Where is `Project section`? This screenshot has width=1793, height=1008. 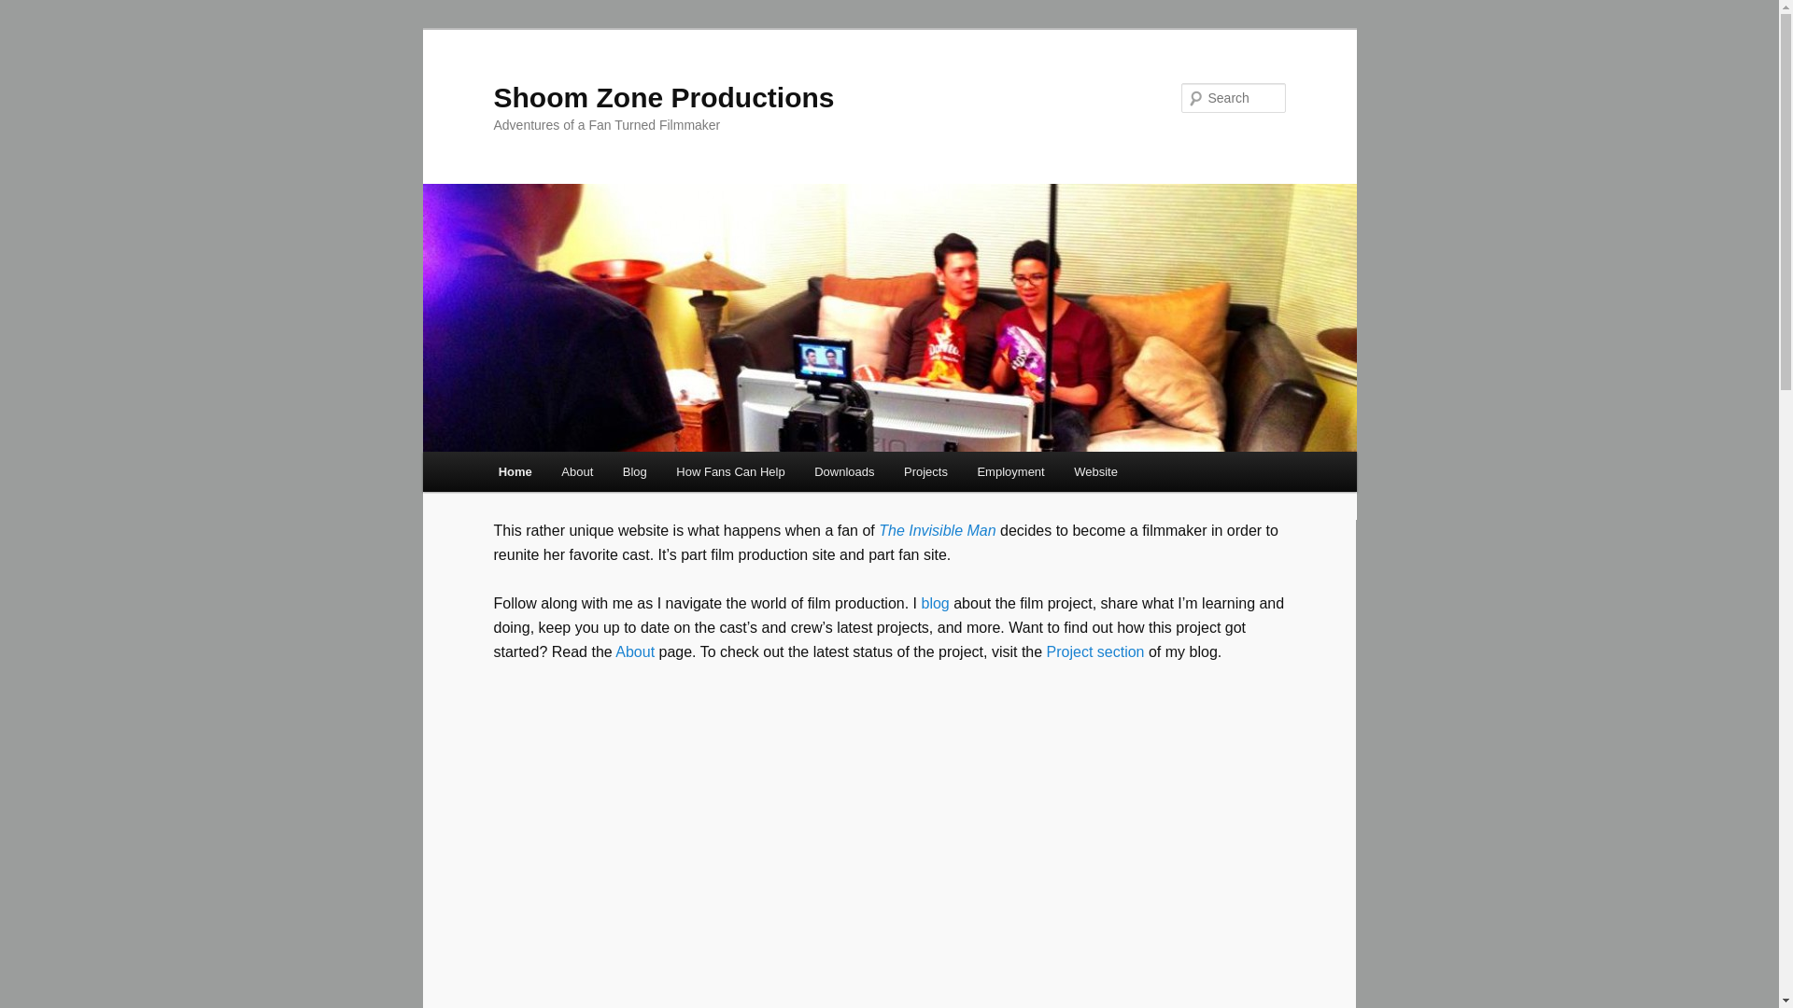 Project section is located at coordinates (1096, 651).